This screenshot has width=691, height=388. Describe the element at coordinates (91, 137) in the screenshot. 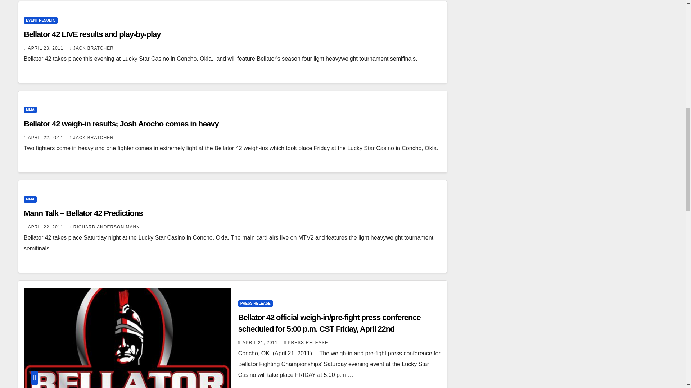

I see `JACK BRATCHER` at that location.